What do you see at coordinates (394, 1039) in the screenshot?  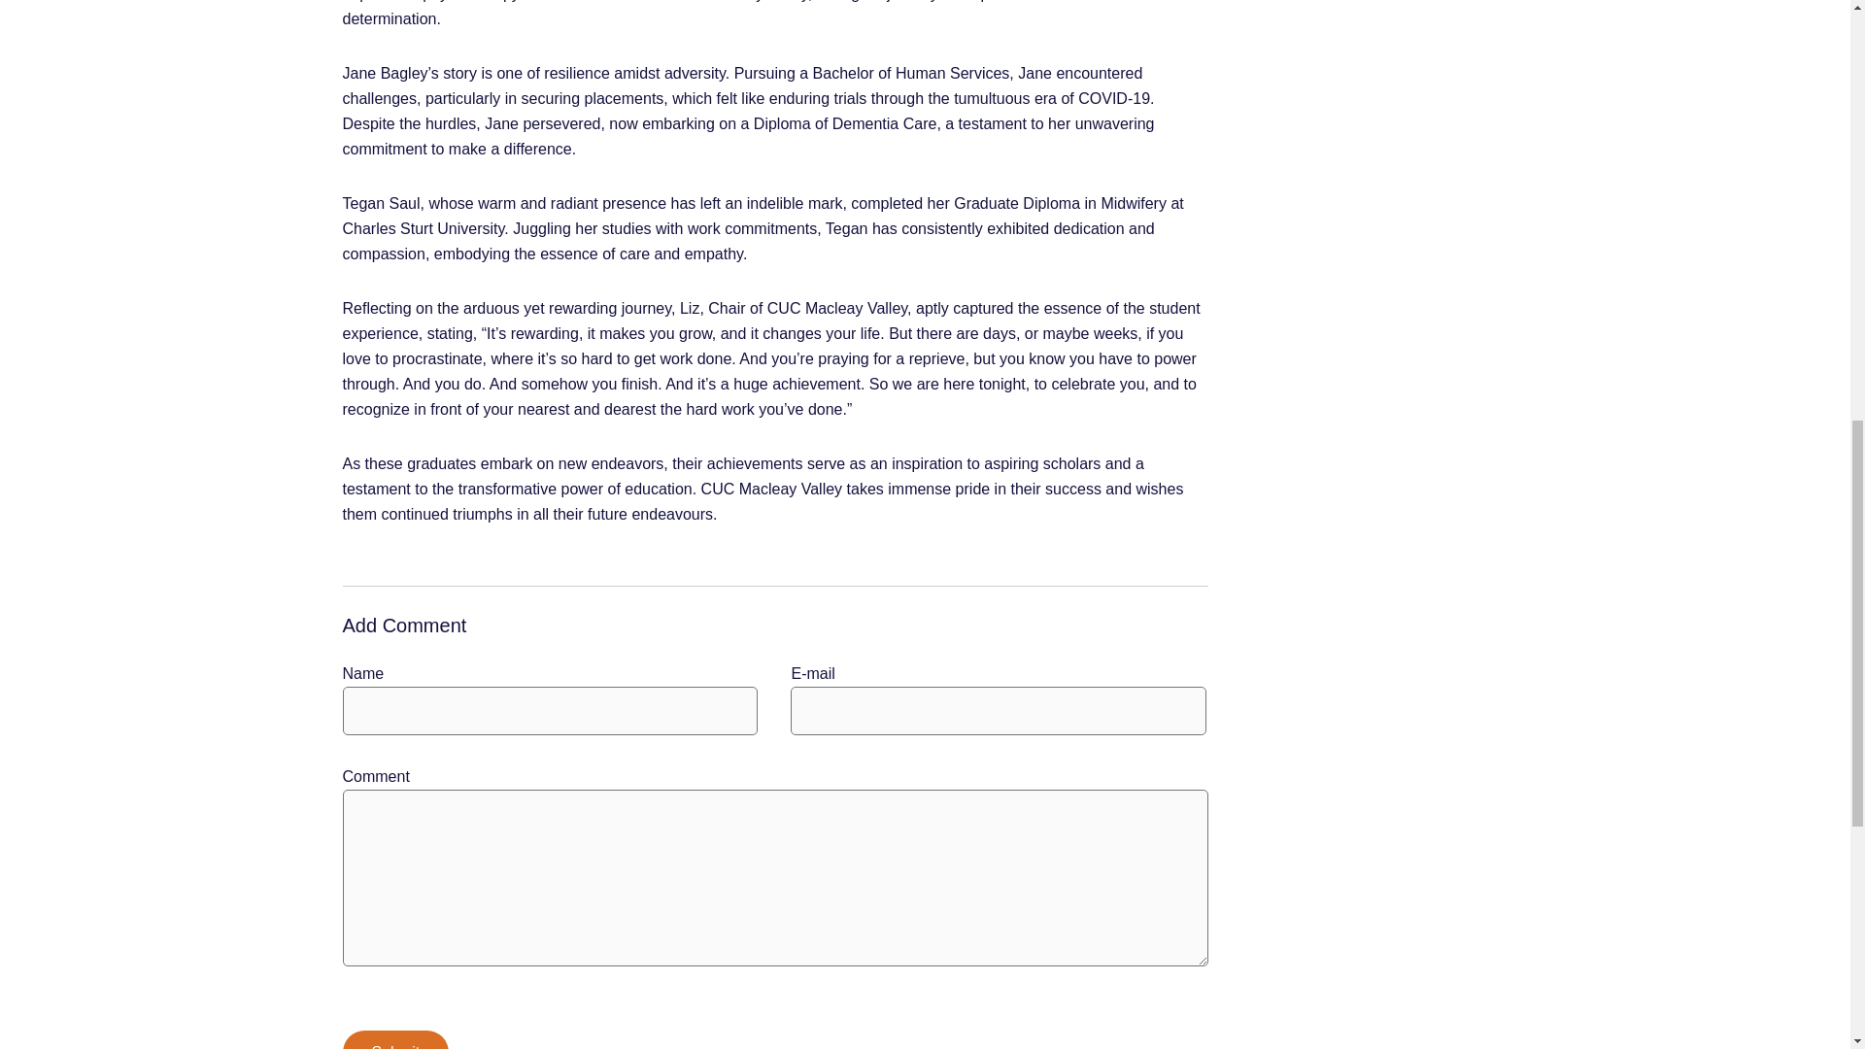 I see `Submit` at bounding box center [394, 1039].